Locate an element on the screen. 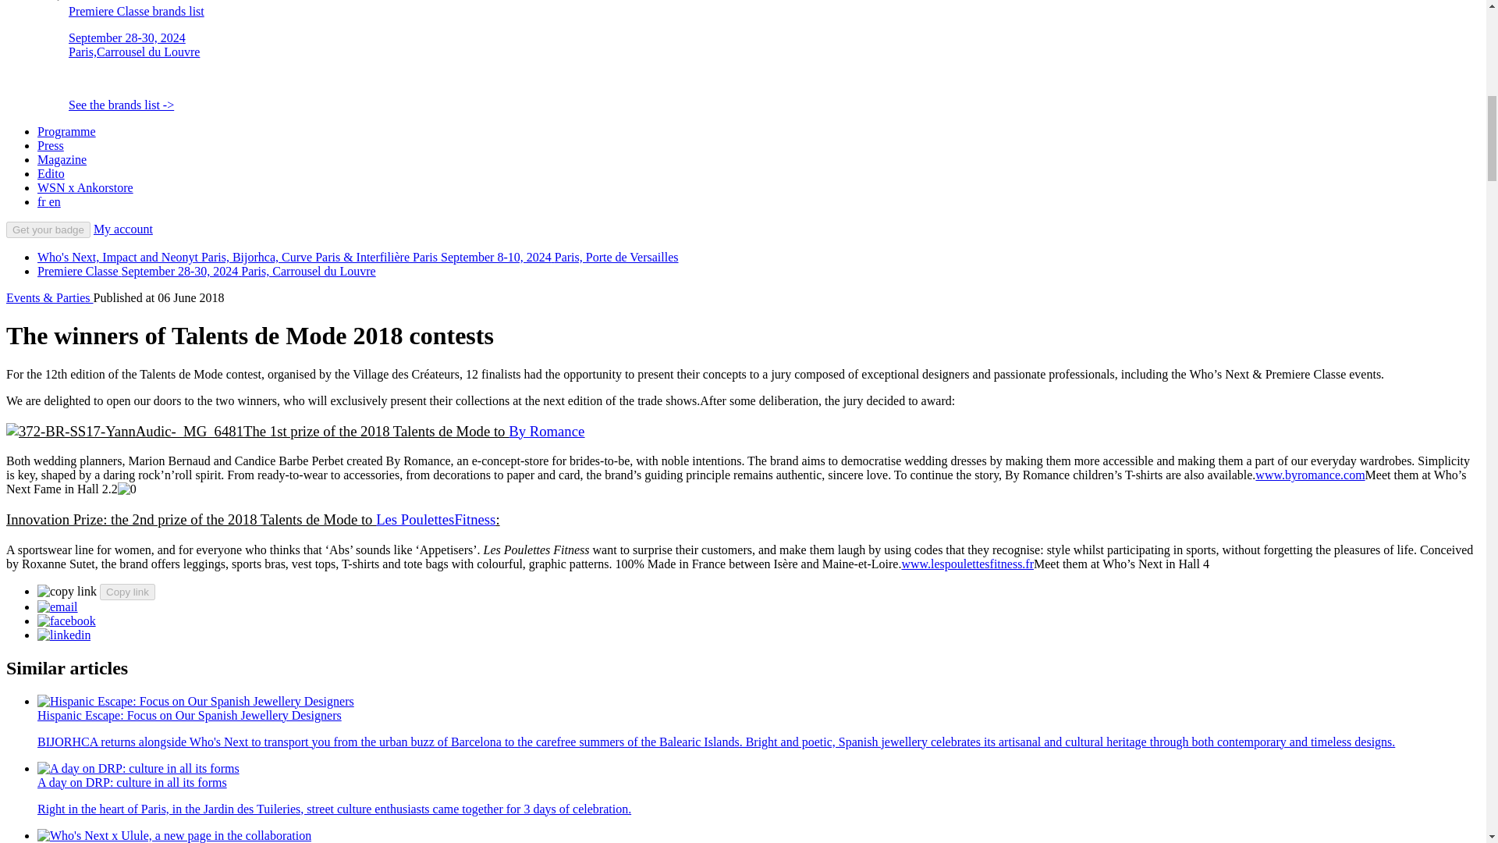 The image size is (1498, 843). www.byromance.com is located at coordinates (1309, 475).